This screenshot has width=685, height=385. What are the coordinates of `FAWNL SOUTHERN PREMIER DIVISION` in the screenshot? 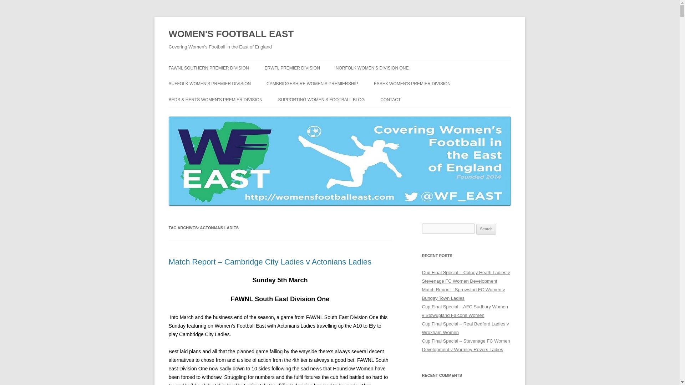 It's located at (208, 68).